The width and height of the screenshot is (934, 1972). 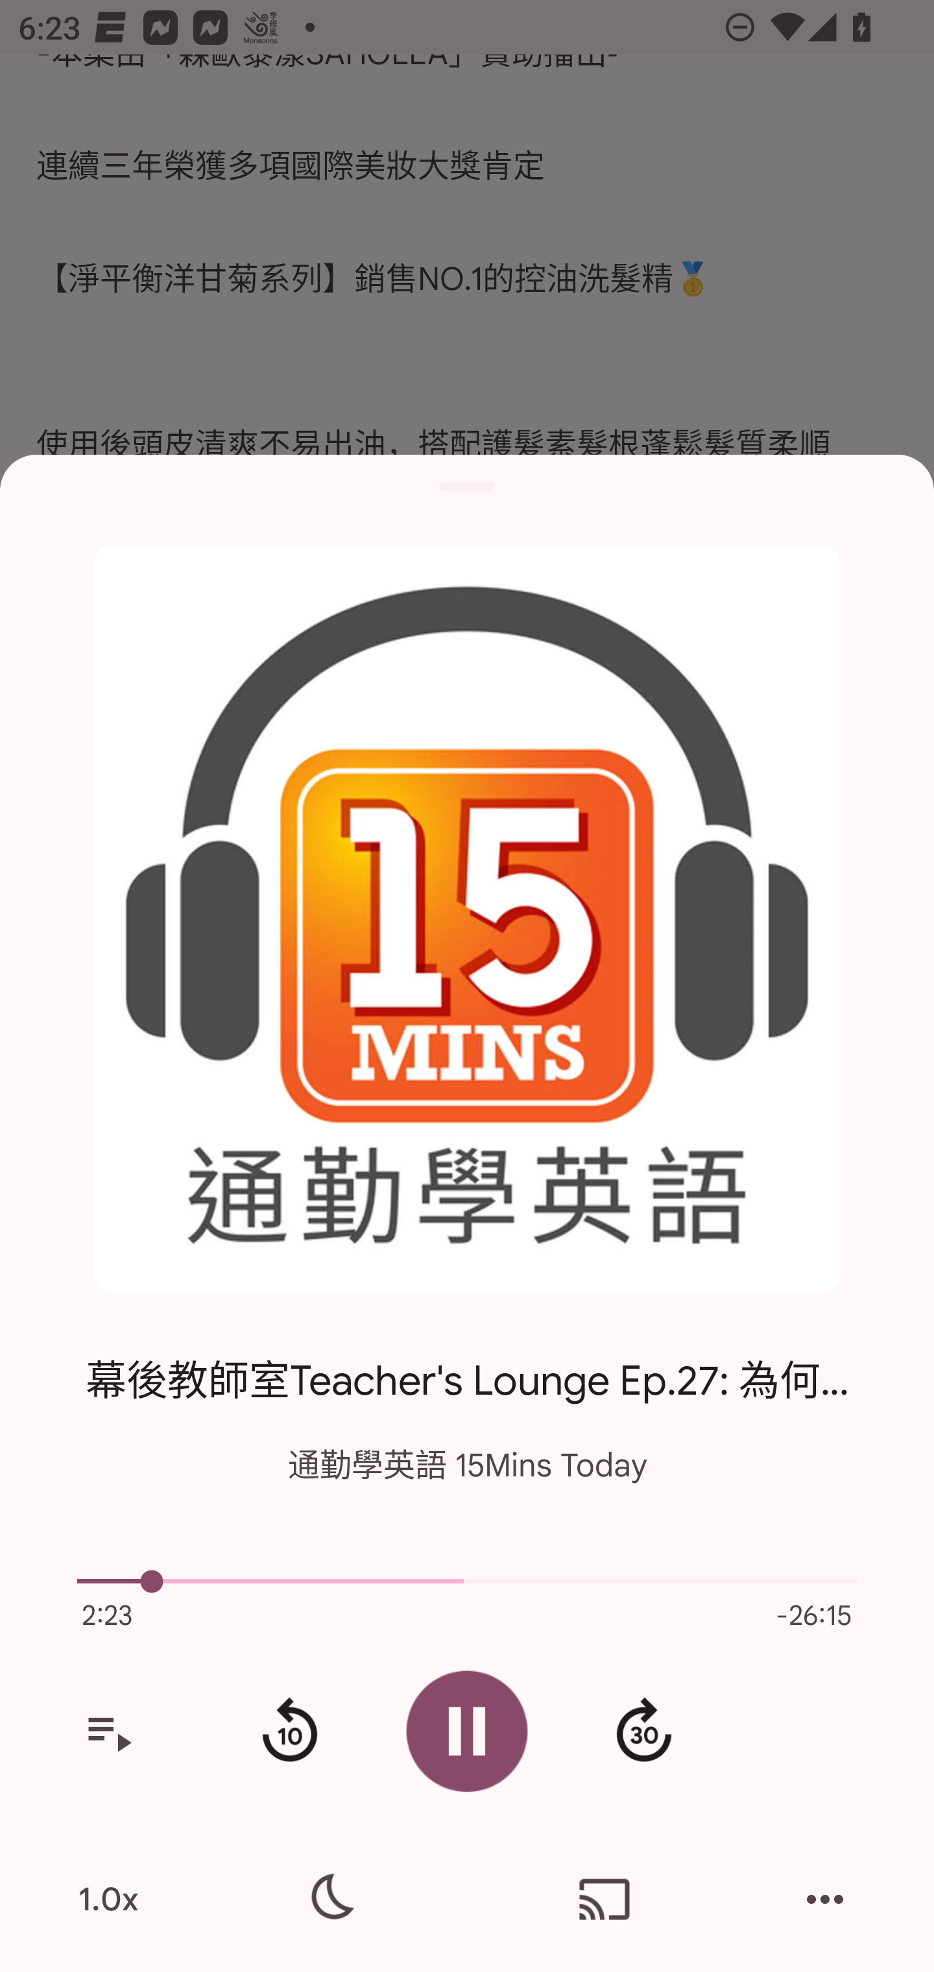 I want to click on Fast forward 30 second, so click(x=643, y=1731).